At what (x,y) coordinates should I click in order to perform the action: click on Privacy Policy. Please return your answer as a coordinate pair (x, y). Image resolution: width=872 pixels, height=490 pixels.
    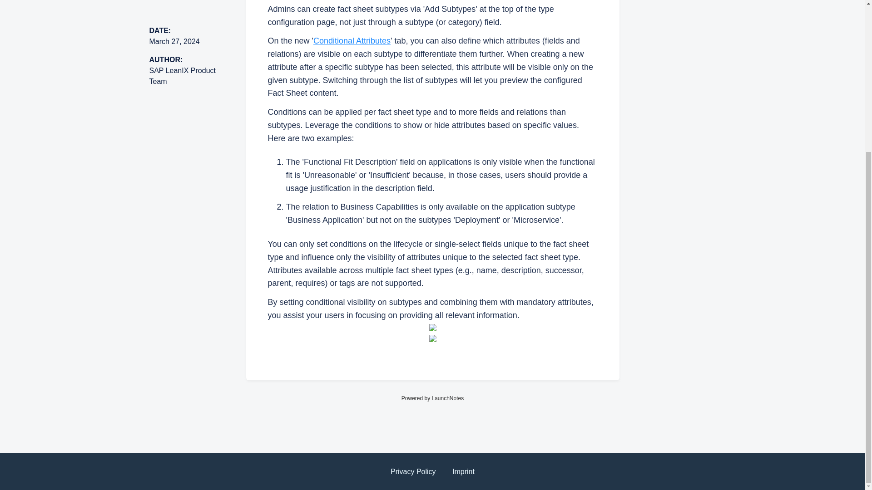
    Looking at the image, I should click on (413, 472).